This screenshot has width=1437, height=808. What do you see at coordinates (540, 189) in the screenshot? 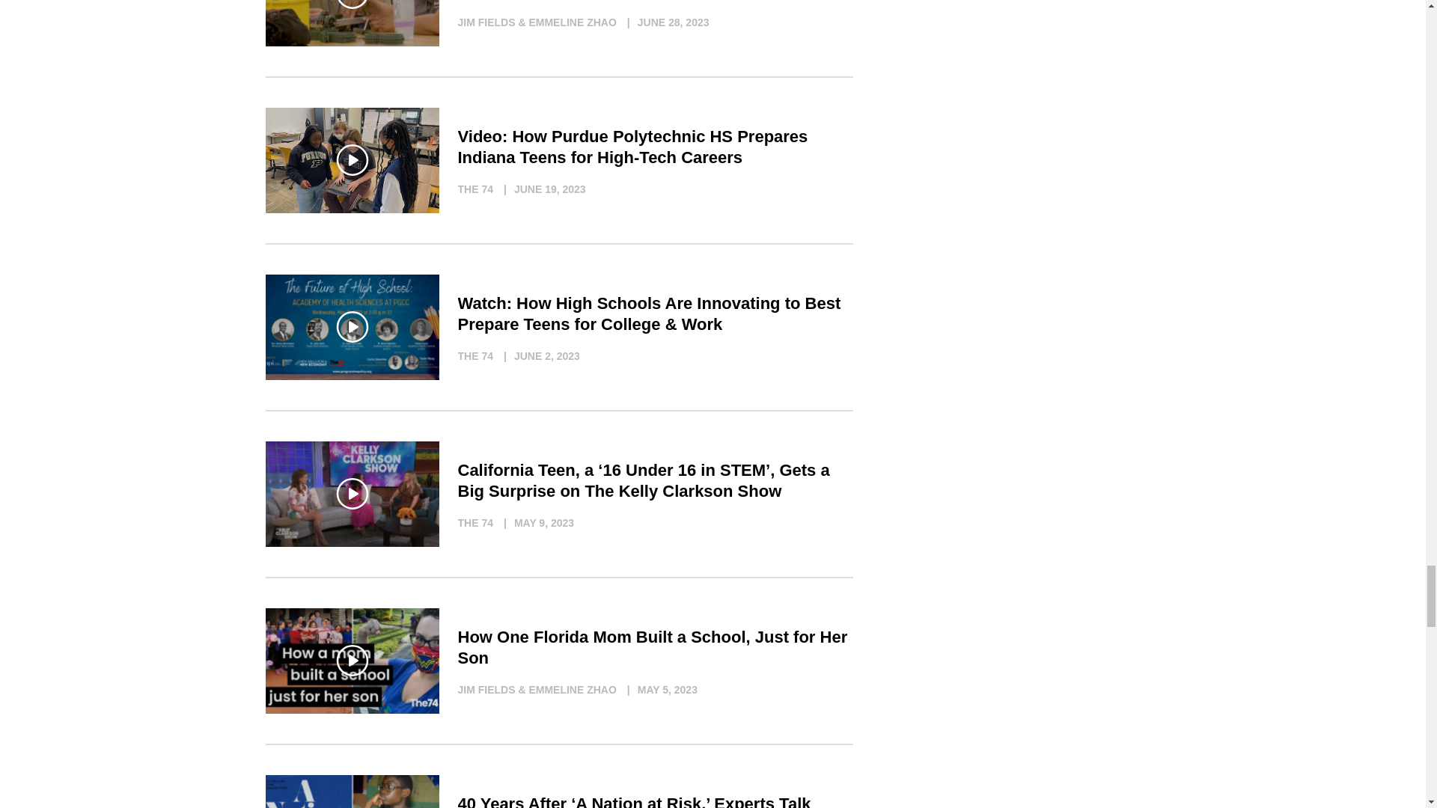
I see `June 19, 2023` at bounding box center [540, 189].